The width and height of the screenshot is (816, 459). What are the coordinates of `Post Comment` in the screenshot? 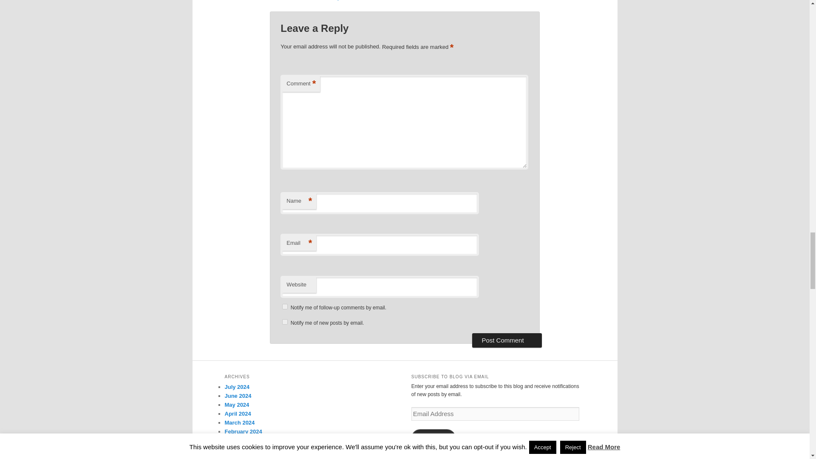 It's located at (507, 340).